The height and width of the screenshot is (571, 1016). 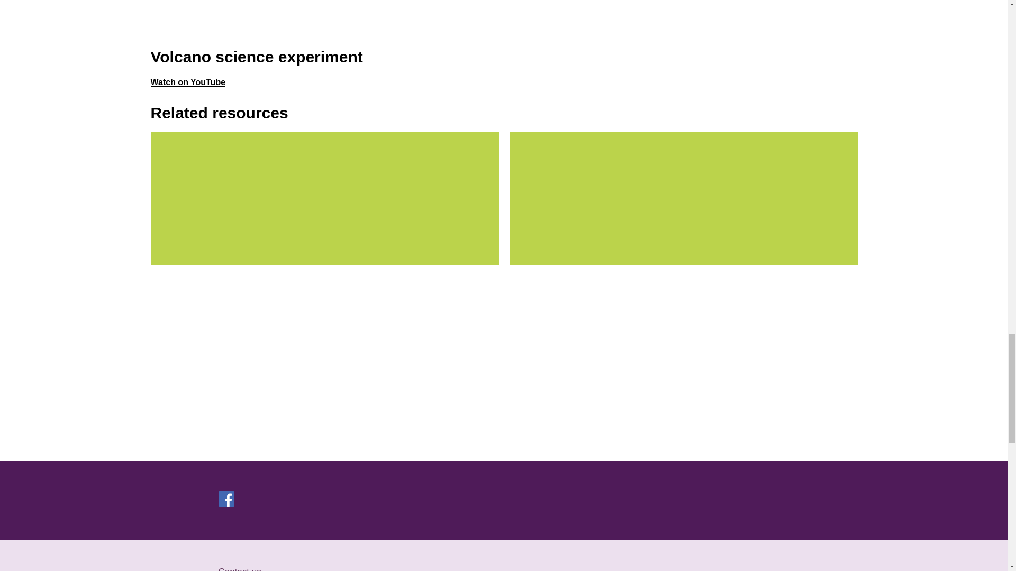 I want to click on IET Twitter, so click(x=311, y=499).